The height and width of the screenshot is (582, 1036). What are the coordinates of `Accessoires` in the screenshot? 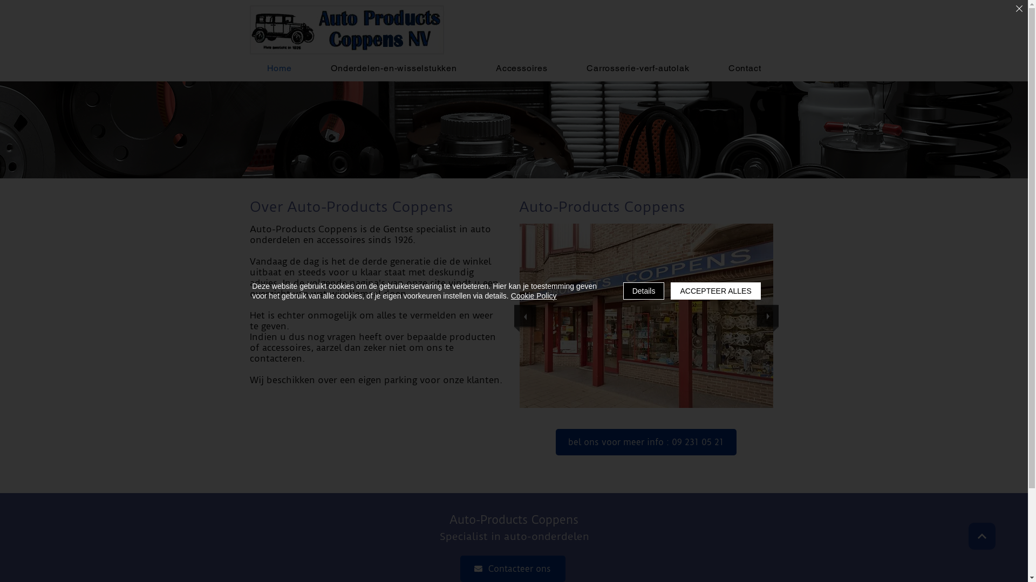 It's located at (522, 68).